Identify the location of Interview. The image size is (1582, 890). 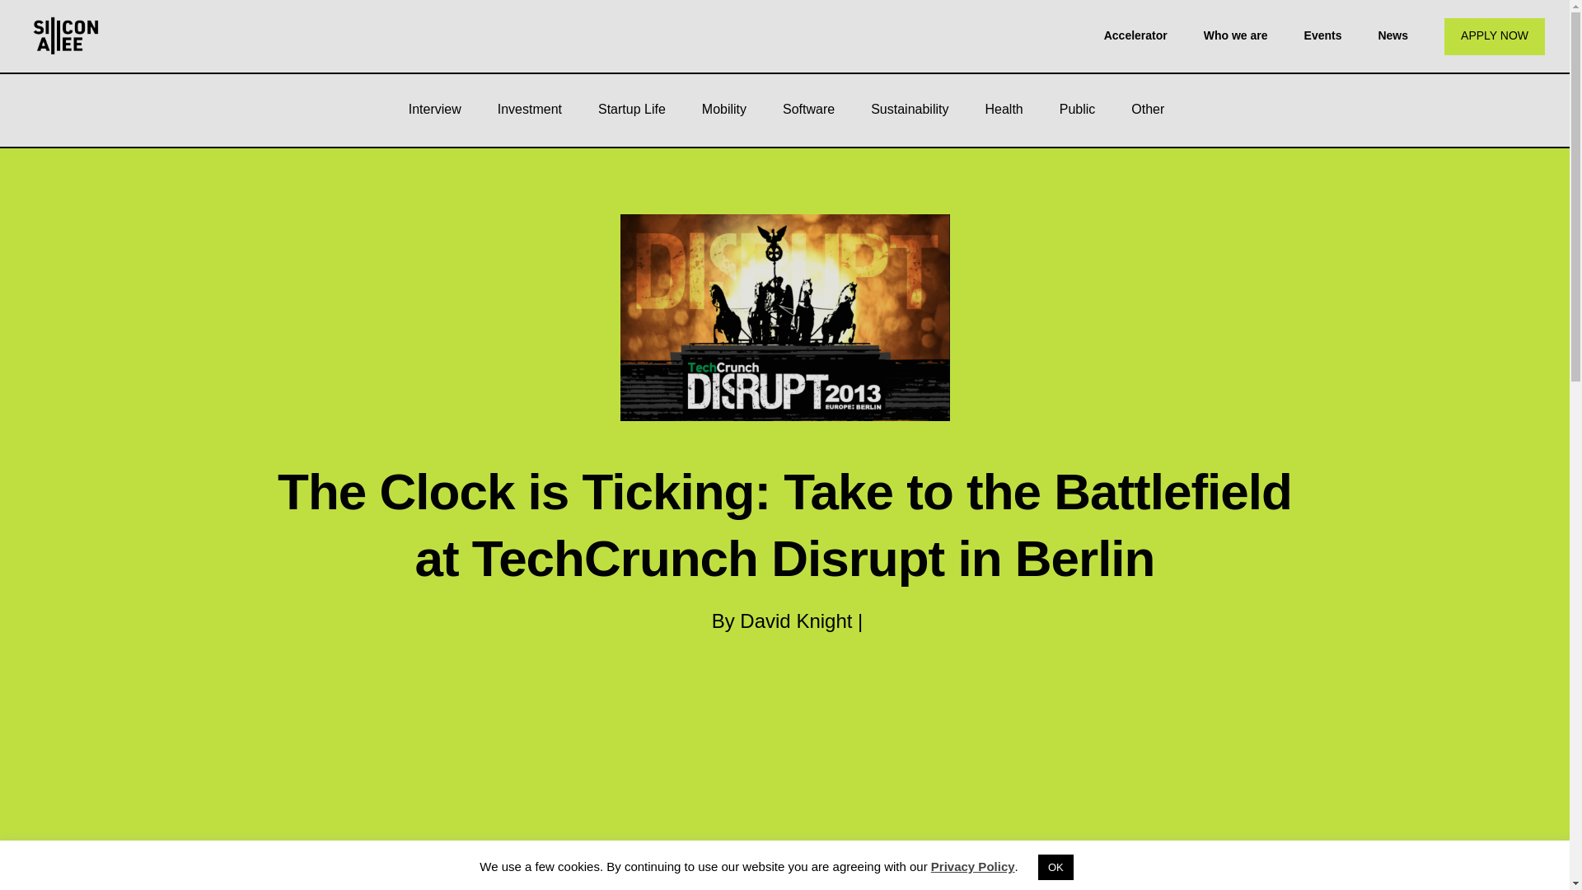
(435, 109).